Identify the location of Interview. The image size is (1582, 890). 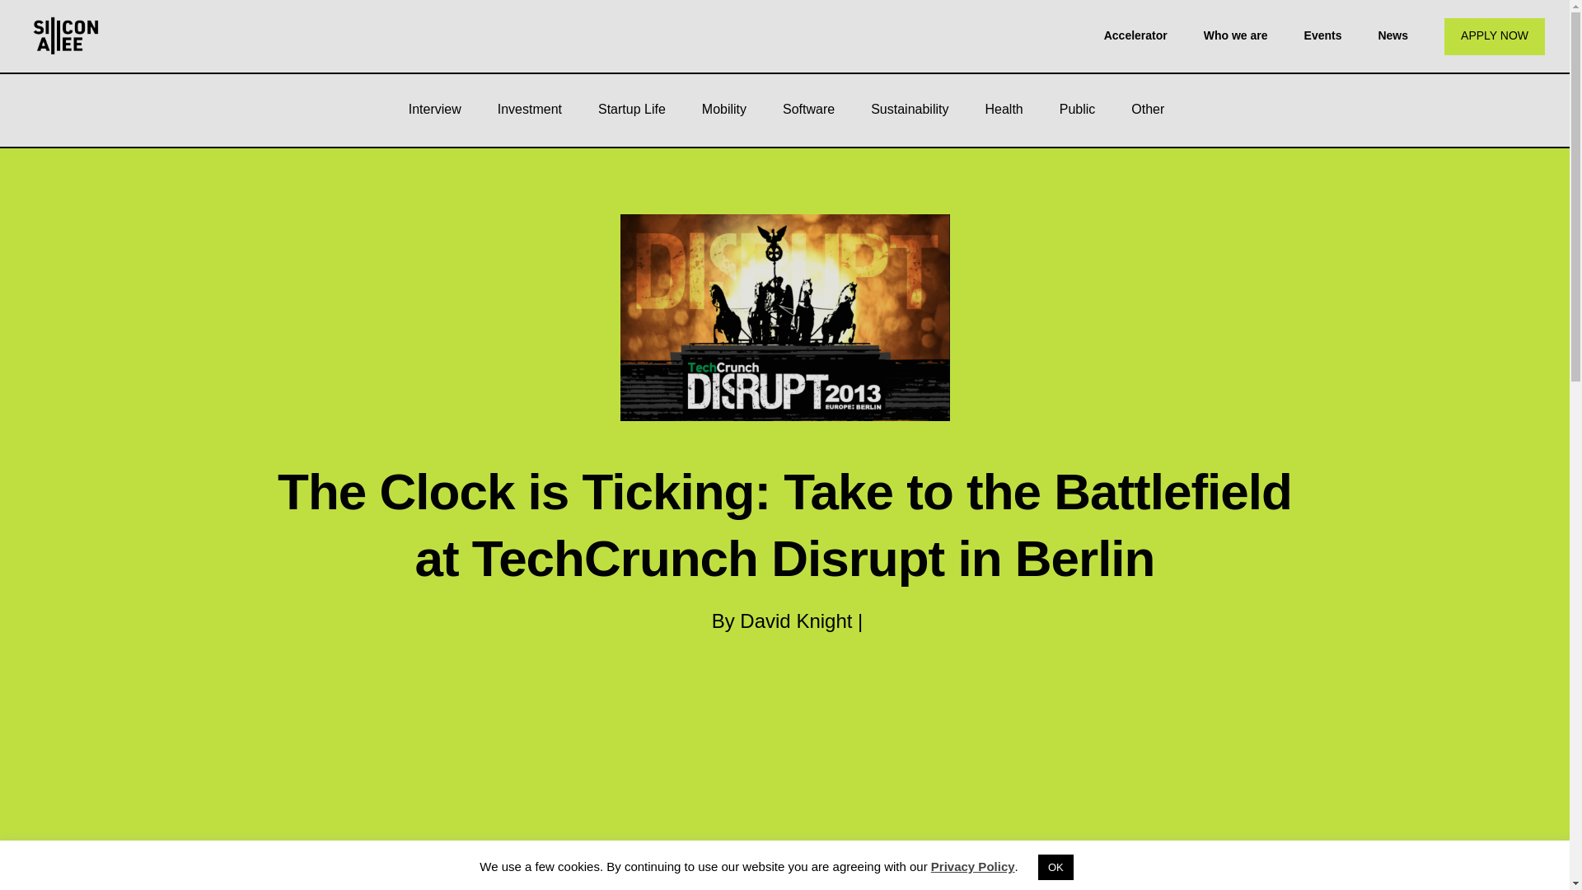
(435, 109).